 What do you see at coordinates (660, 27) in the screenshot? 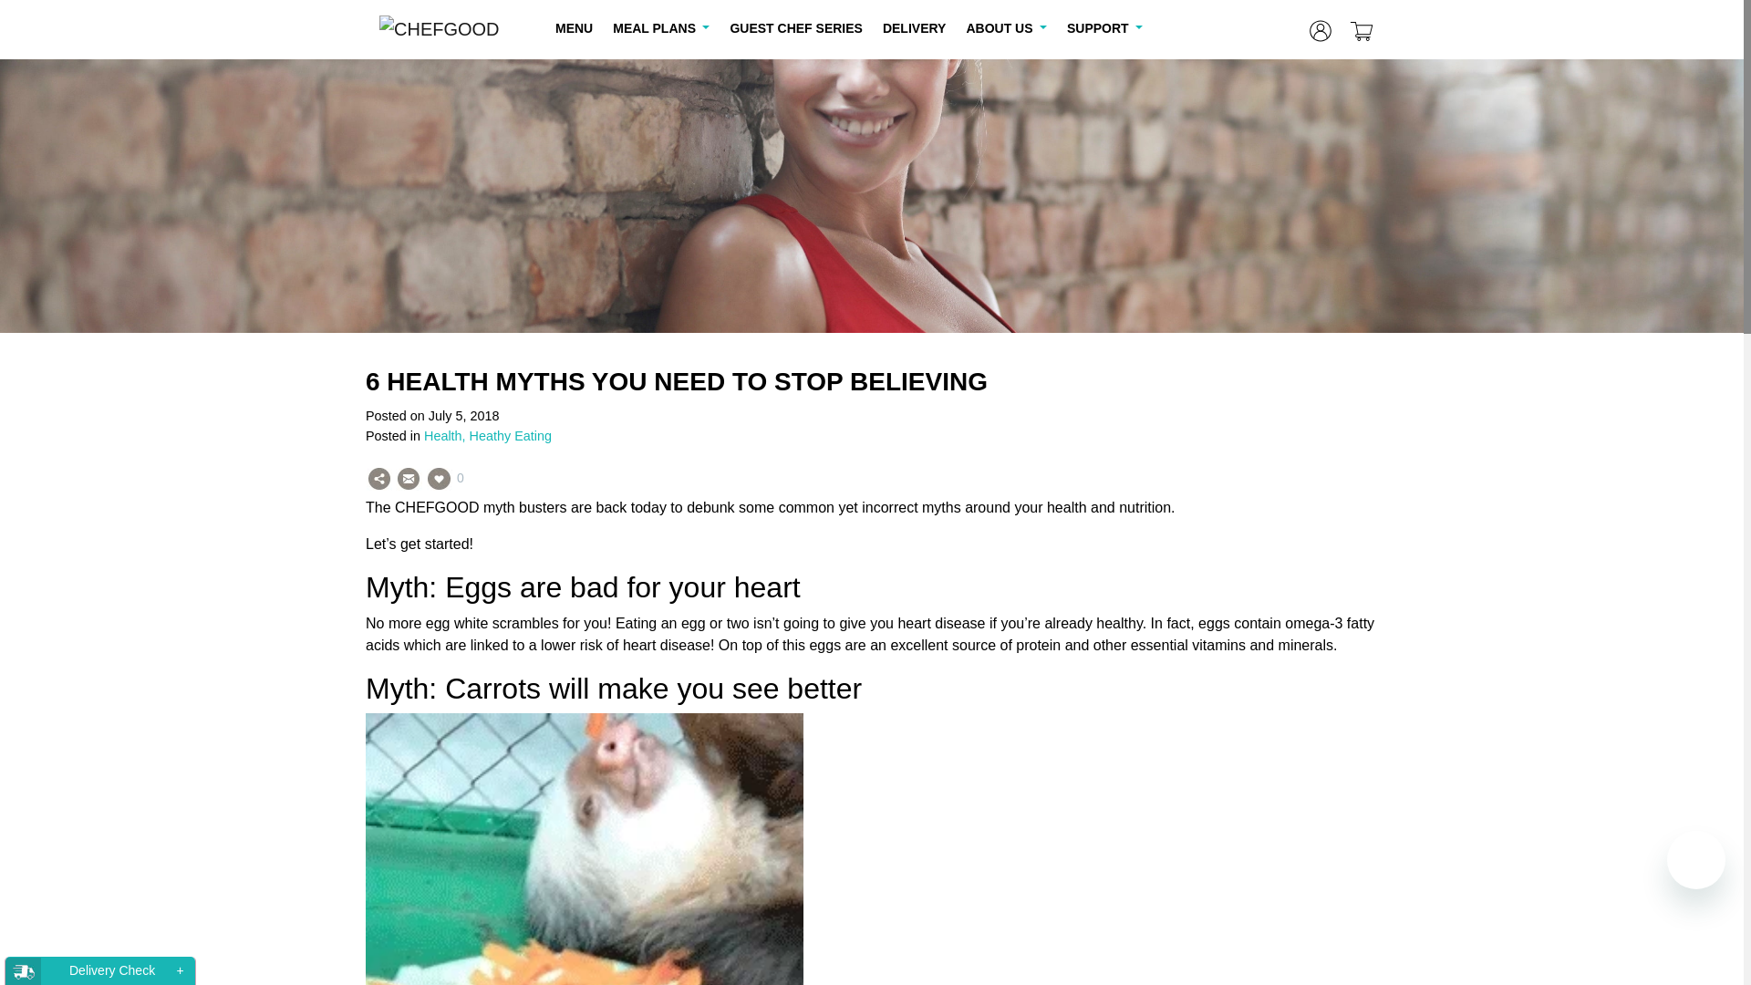
I see `Meal Plans` at bounding box center [660, 27].